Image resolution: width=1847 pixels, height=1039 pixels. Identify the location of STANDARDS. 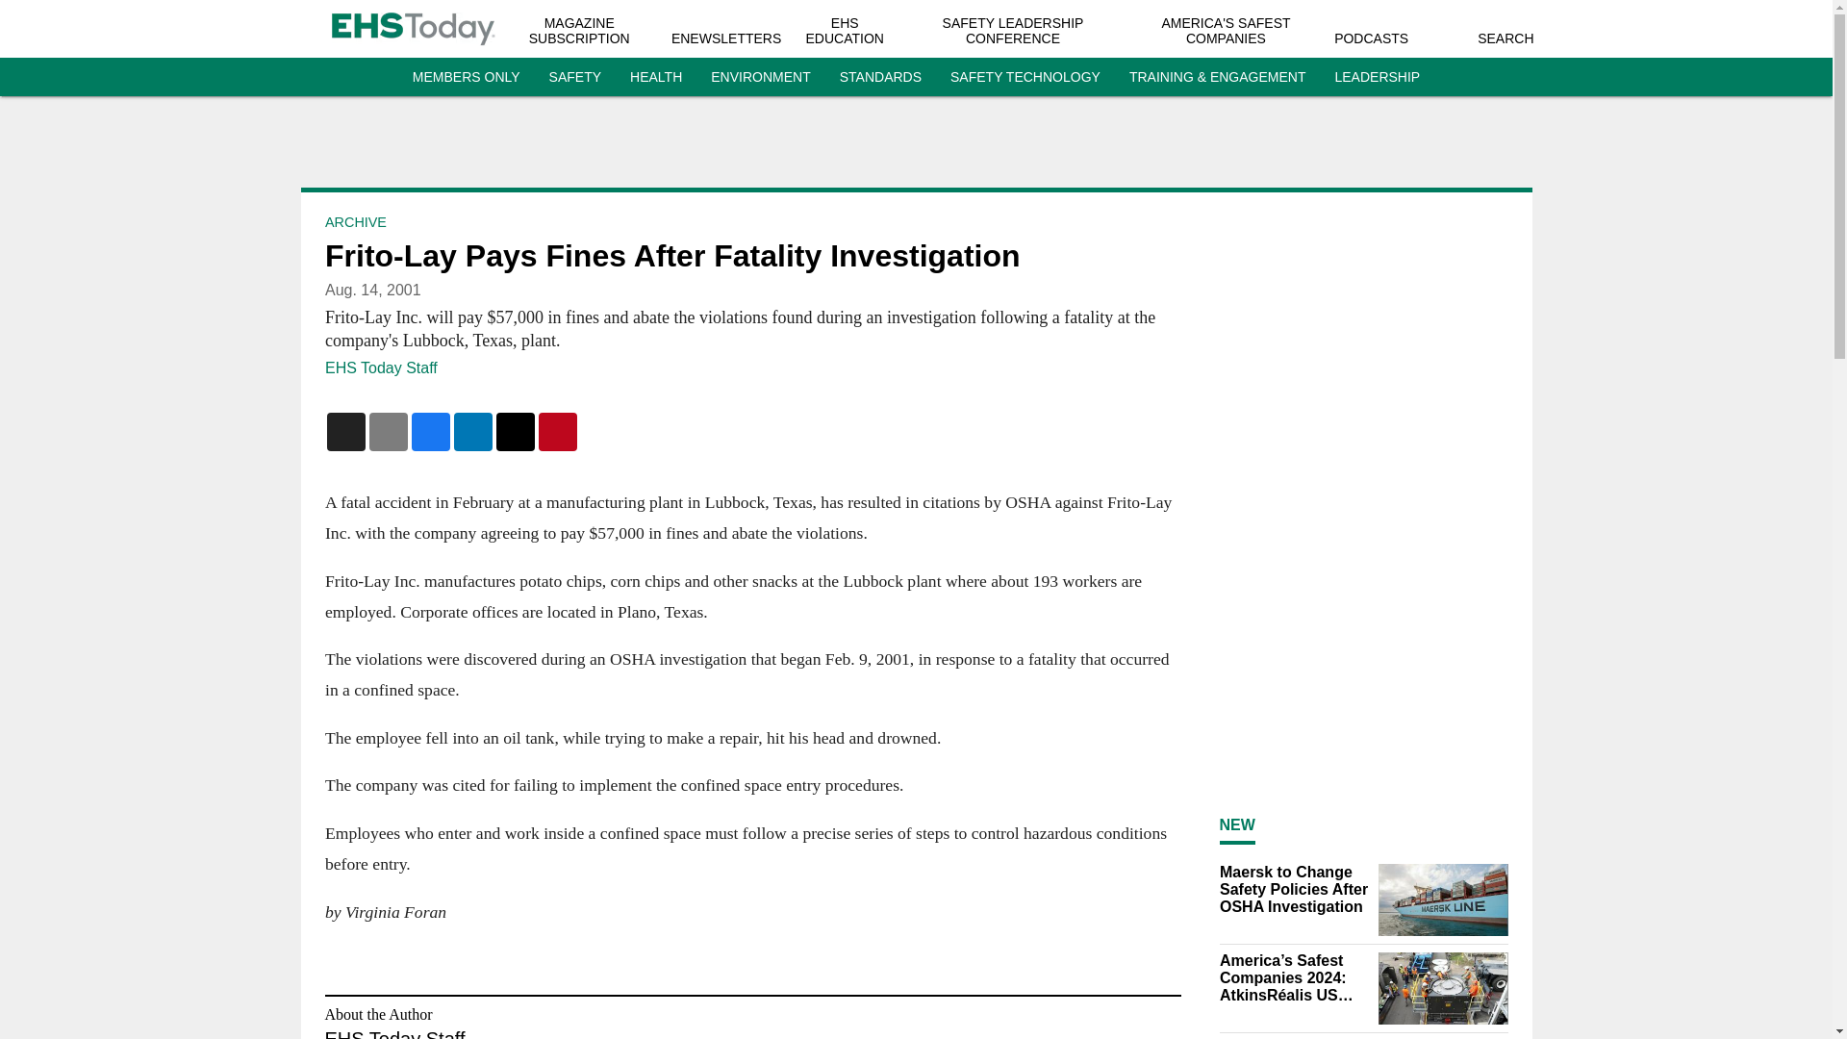
(881, 77).